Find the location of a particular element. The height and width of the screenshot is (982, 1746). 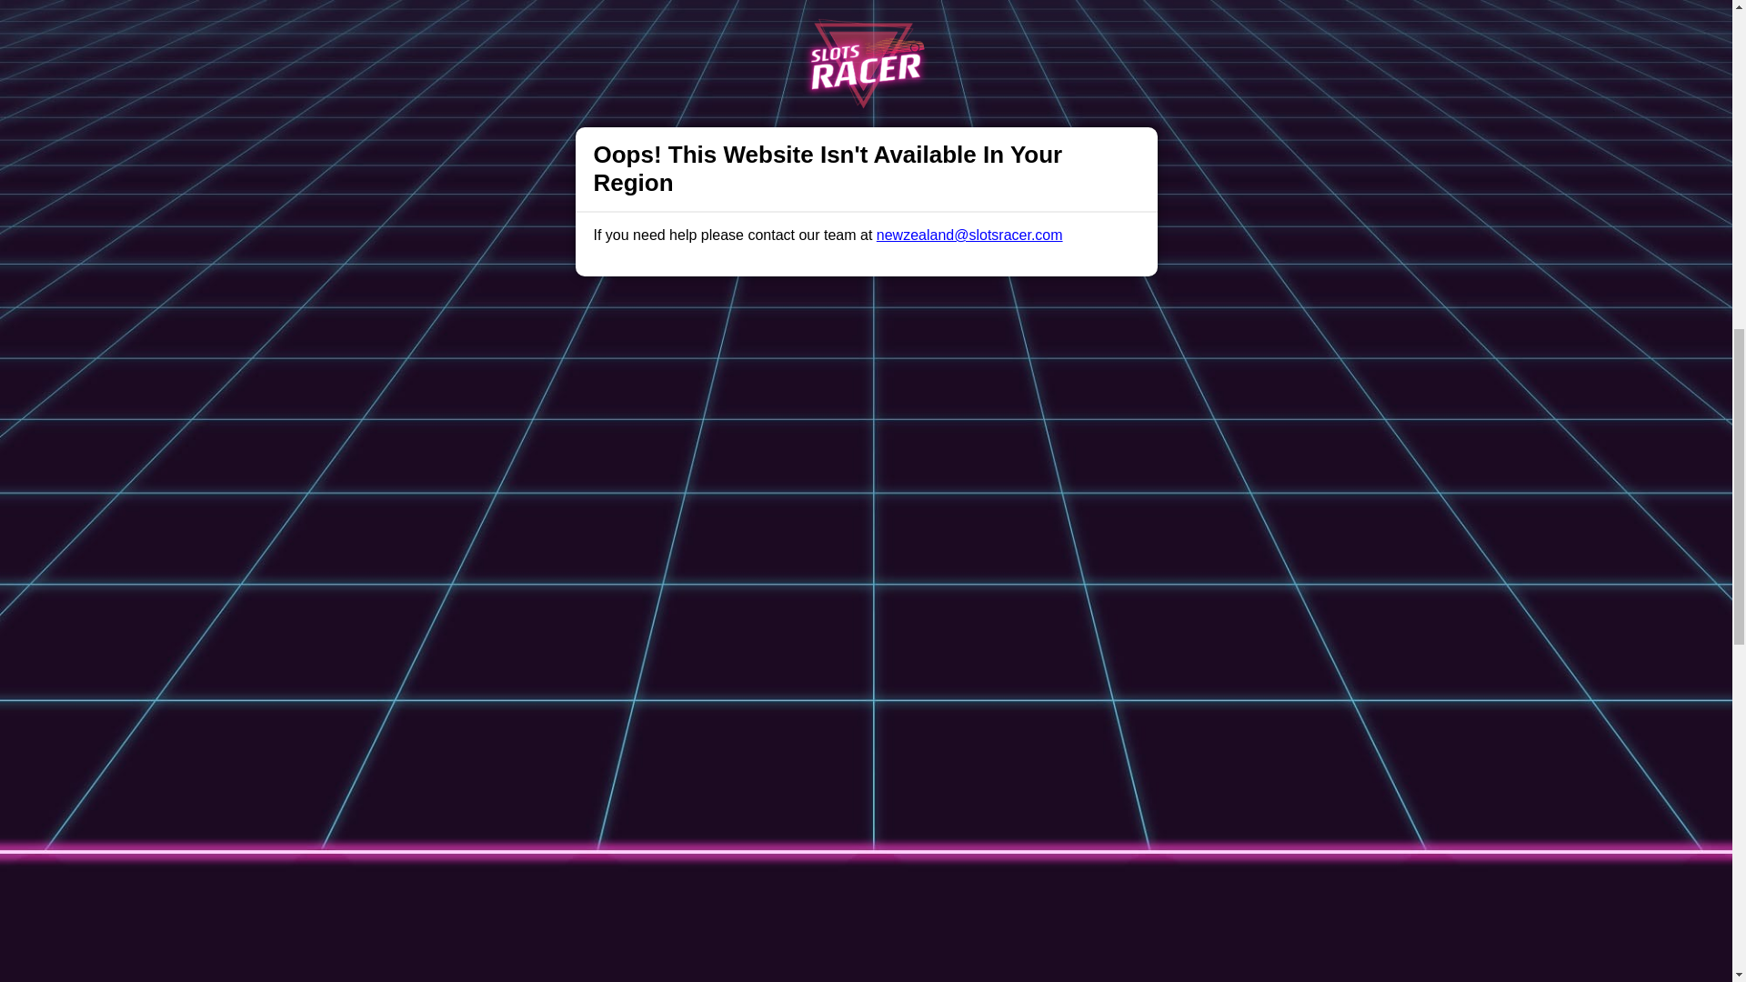

new slot sites is located at coordinates (796, 55).